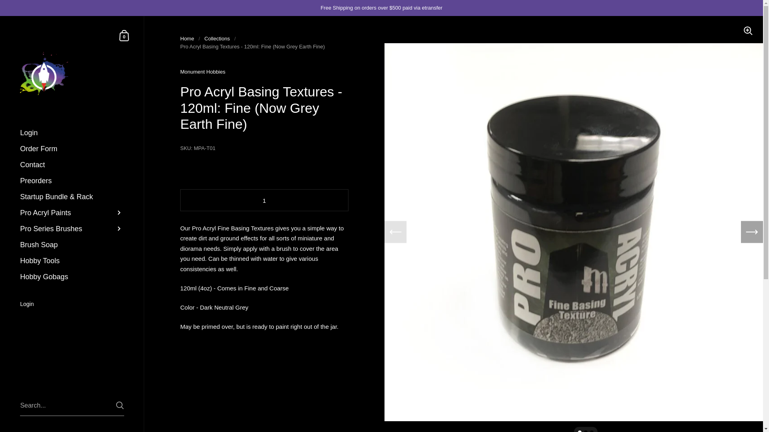 The width and height of the screenshot is (769, 432). Describe the element at coordinates (187, 38) in the screenshot. I see `Home` at that location.